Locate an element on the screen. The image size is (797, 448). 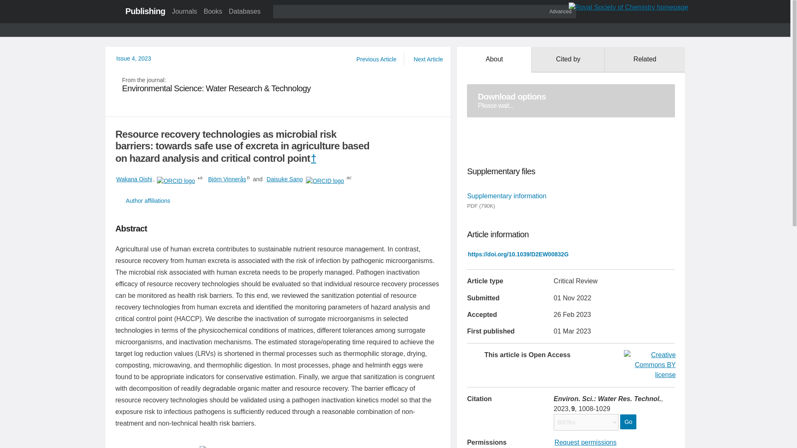
Request permissions is located at coordinates (585, 442).